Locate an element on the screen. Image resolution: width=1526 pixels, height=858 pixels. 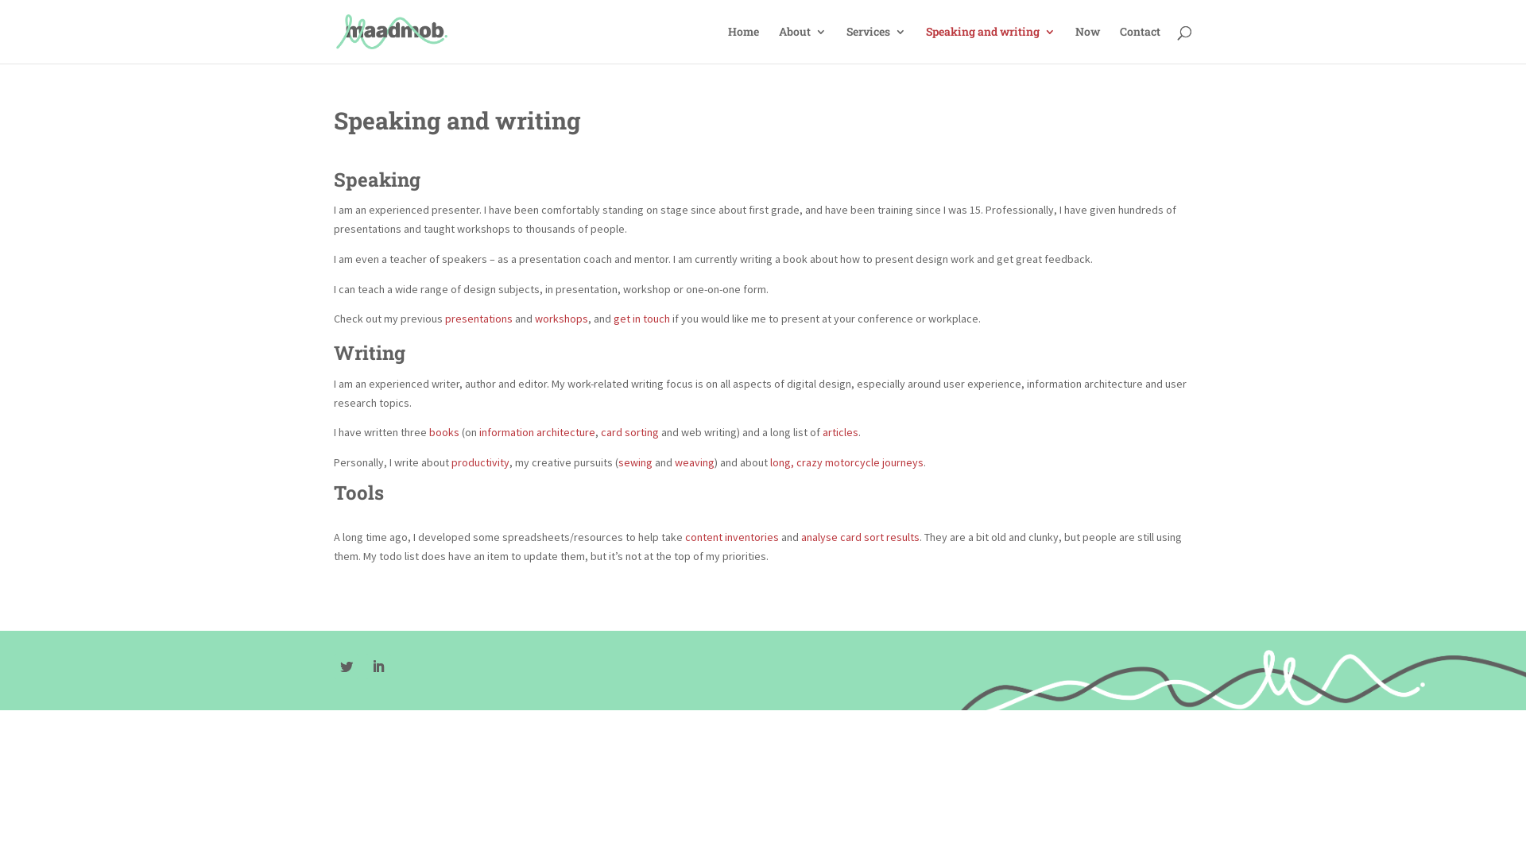
Services is located at coordinates (876, 44).